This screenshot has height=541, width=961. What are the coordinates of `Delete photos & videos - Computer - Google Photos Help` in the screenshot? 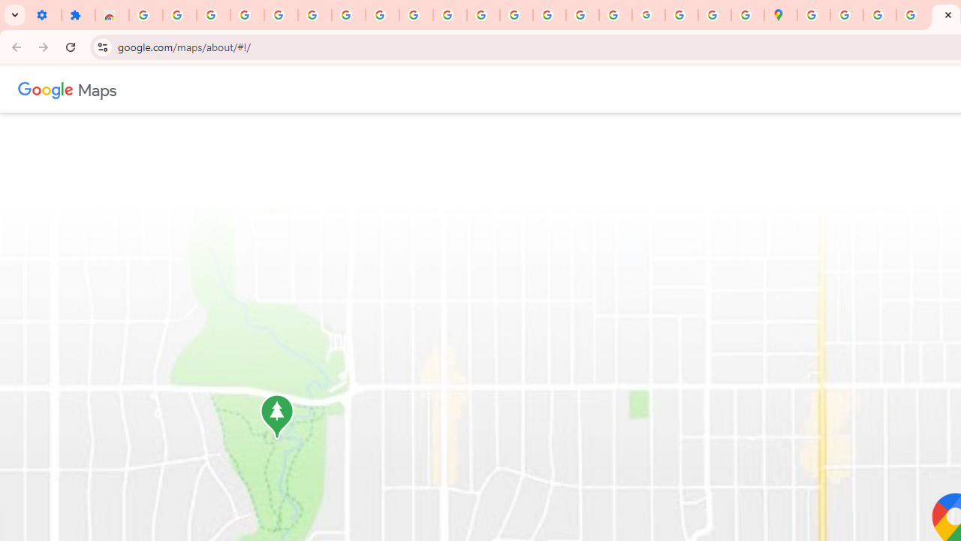 It's located at (179, 15).